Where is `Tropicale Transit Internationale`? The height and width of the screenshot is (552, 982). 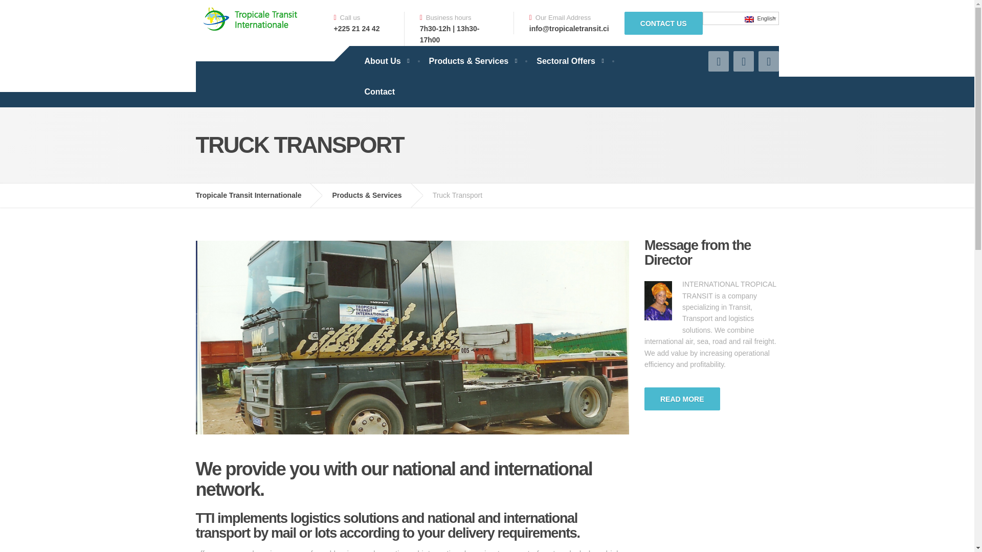 Tropicale Transit Internationale is located at coordinates (256, 195).